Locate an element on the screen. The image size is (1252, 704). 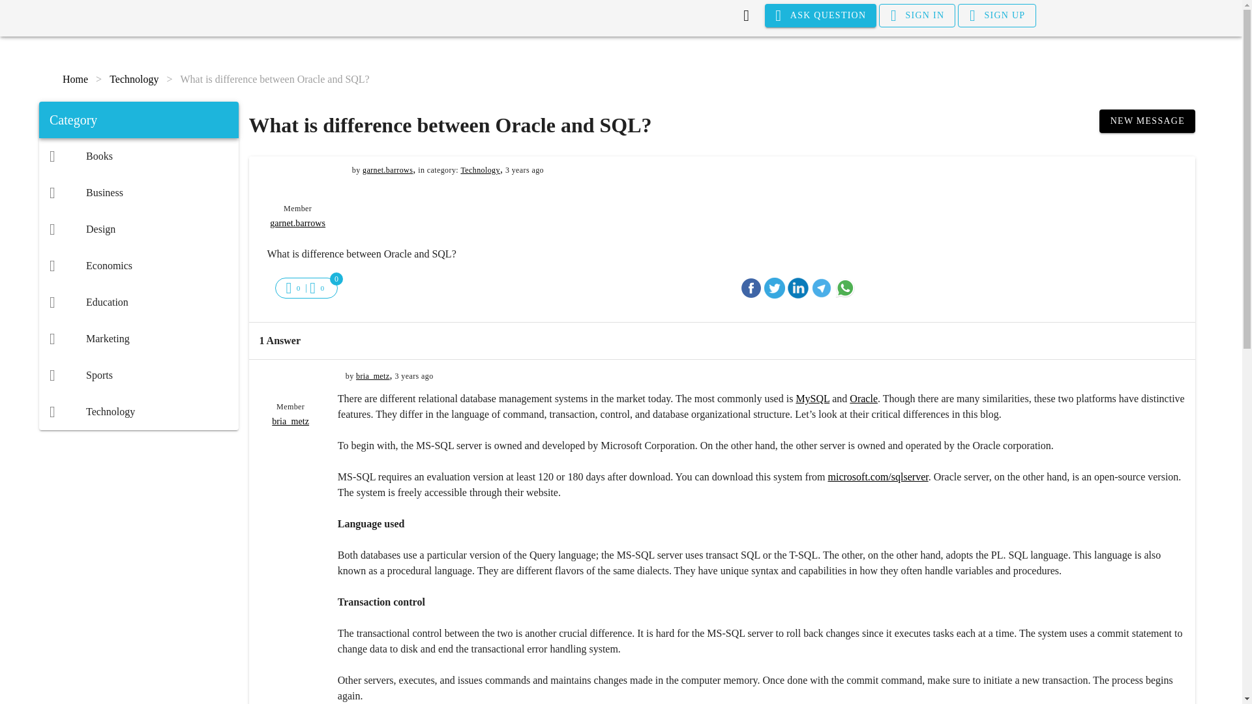
garnet.barrows is located at coordinates (387, 169).